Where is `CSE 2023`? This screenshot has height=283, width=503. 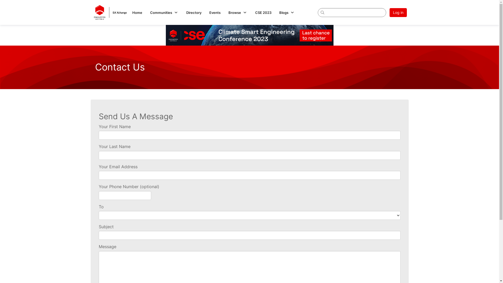 CSE 2023 is located at coordinates (263, 12).